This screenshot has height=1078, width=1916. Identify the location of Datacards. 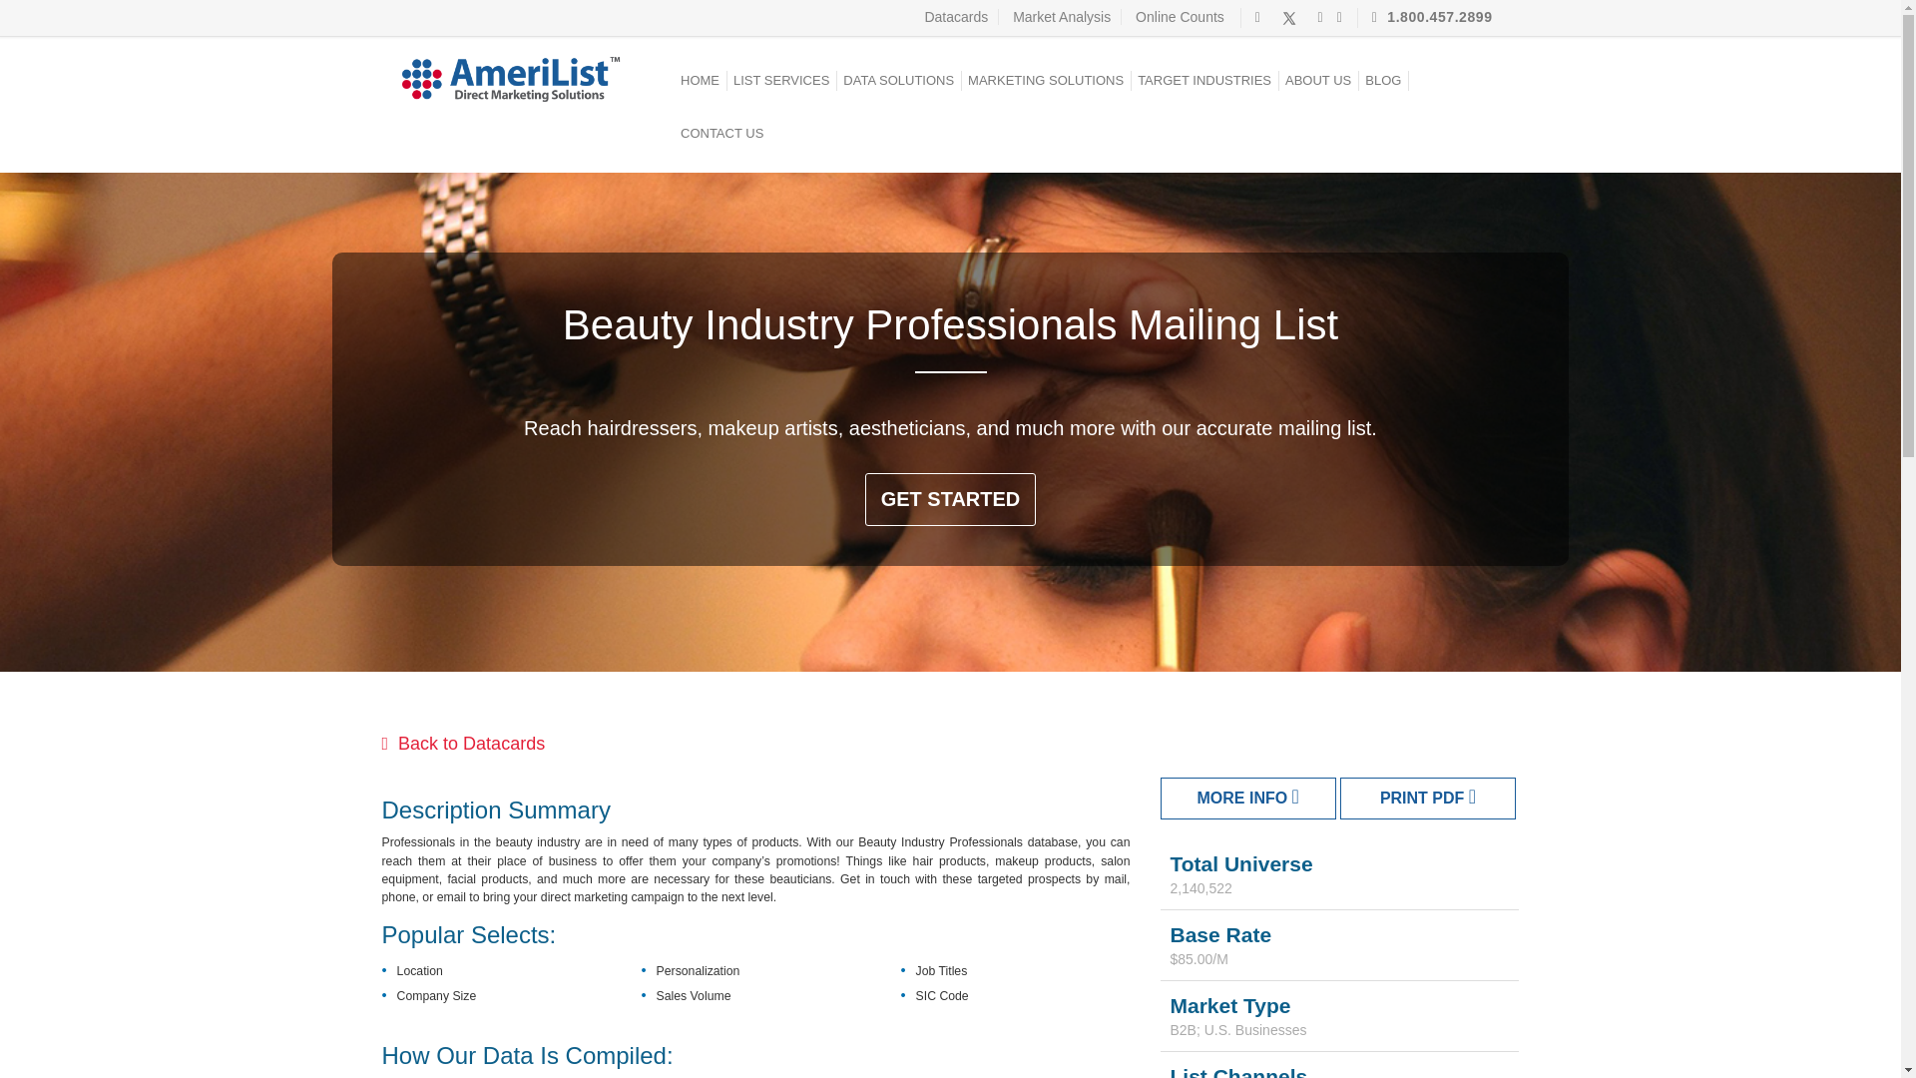
(960, 16).